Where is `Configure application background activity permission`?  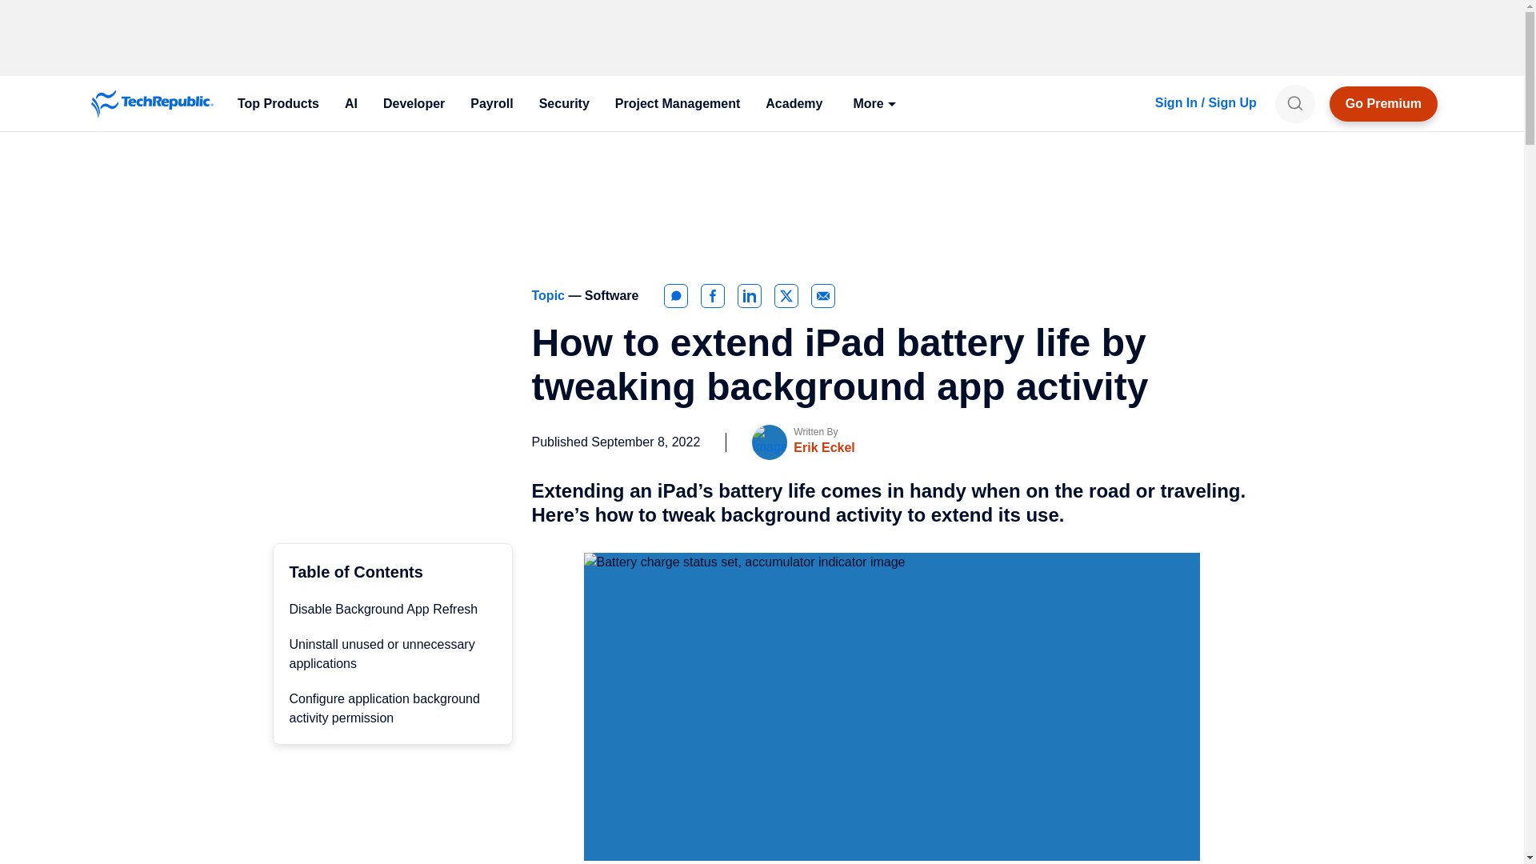
Configure application background activity permission is located at coordinates (384, 709).